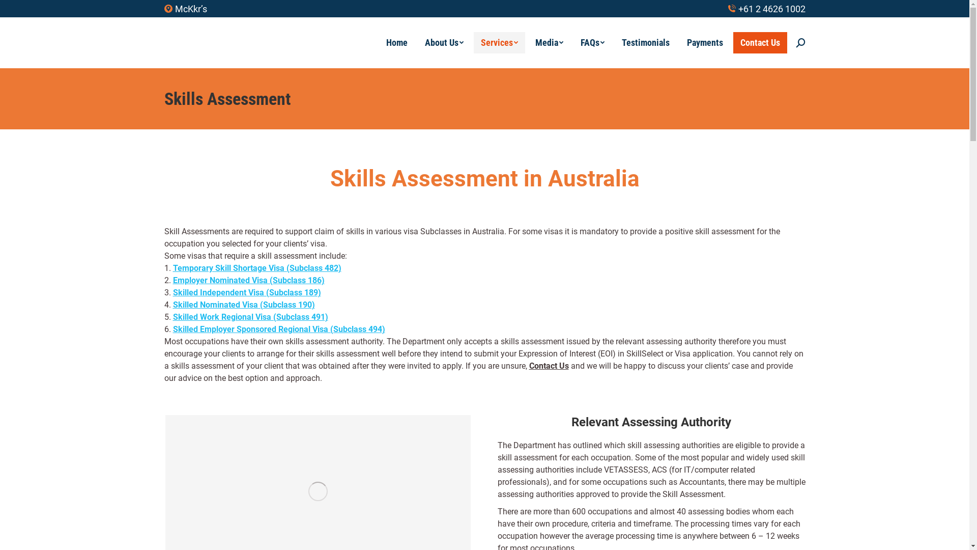 The image size is (977, 550). Describe the element at coordinates (444, 43) in the screenshot. I see `About Us` at that location.